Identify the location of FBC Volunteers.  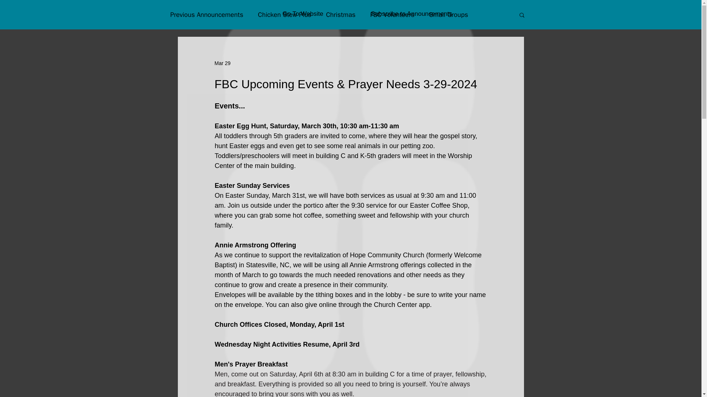
(392, 15).